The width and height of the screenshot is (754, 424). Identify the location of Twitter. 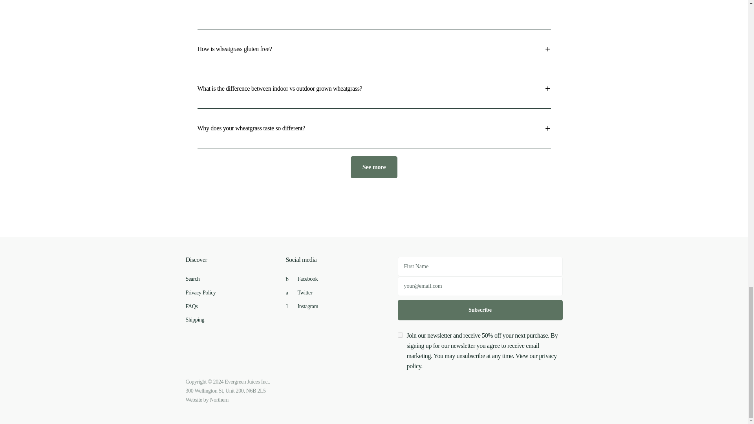
(299, 292).